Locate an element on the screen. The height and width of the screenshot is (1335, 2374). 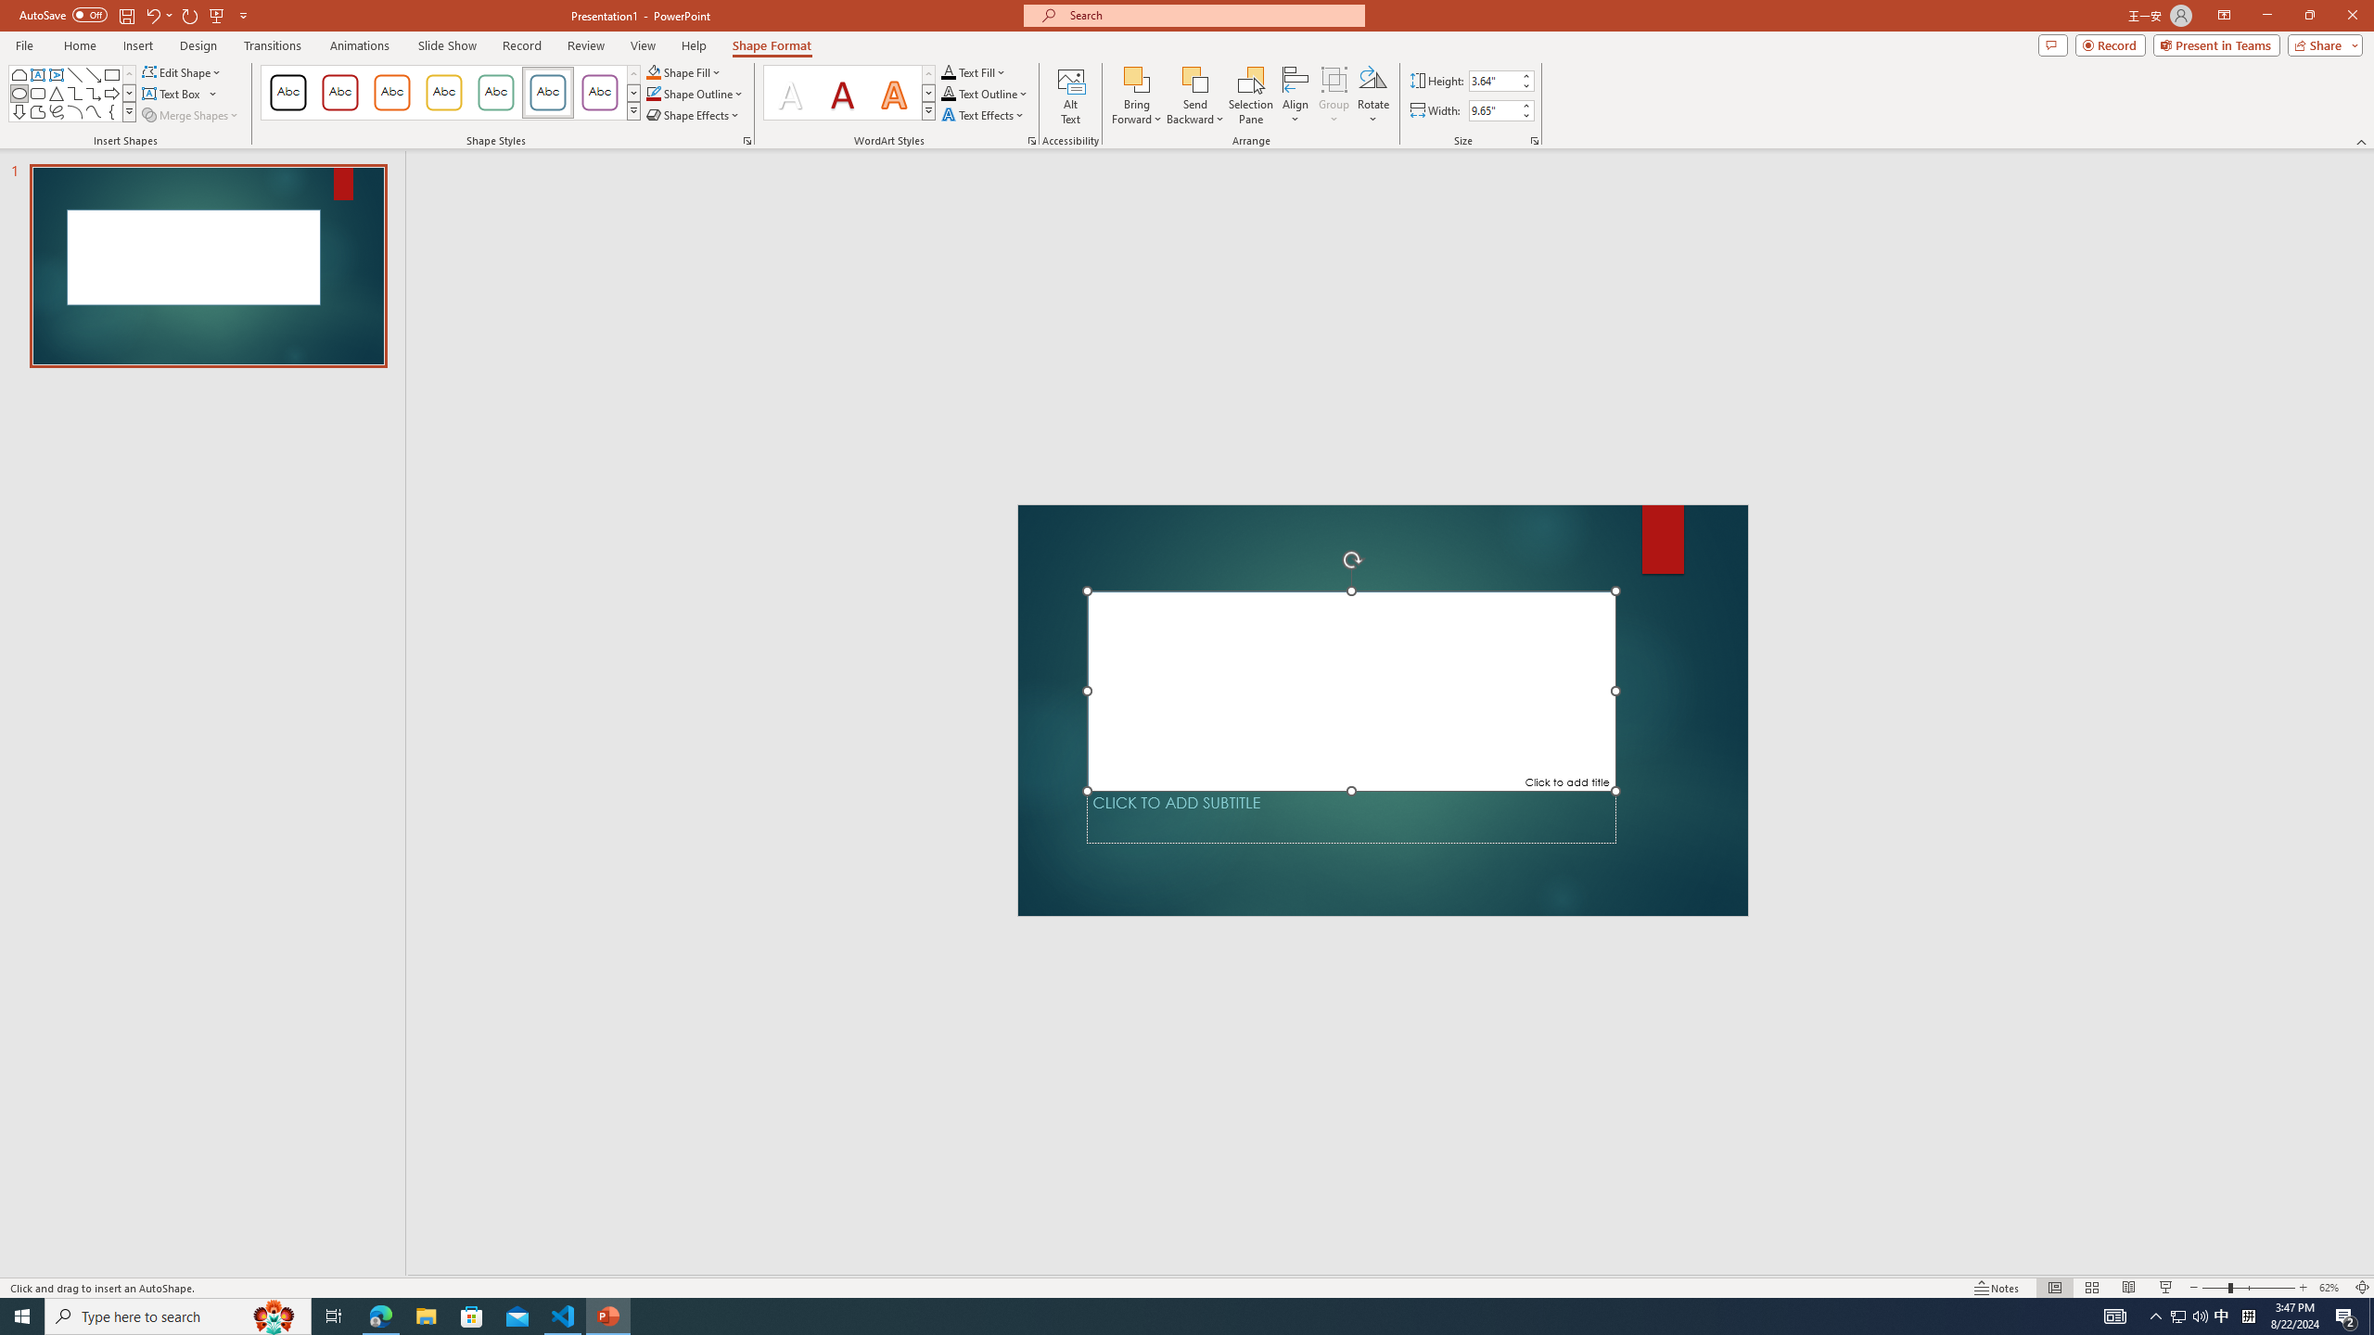
Colored Outline - Orange, Accent 2 is located at coordinates (391, 93).